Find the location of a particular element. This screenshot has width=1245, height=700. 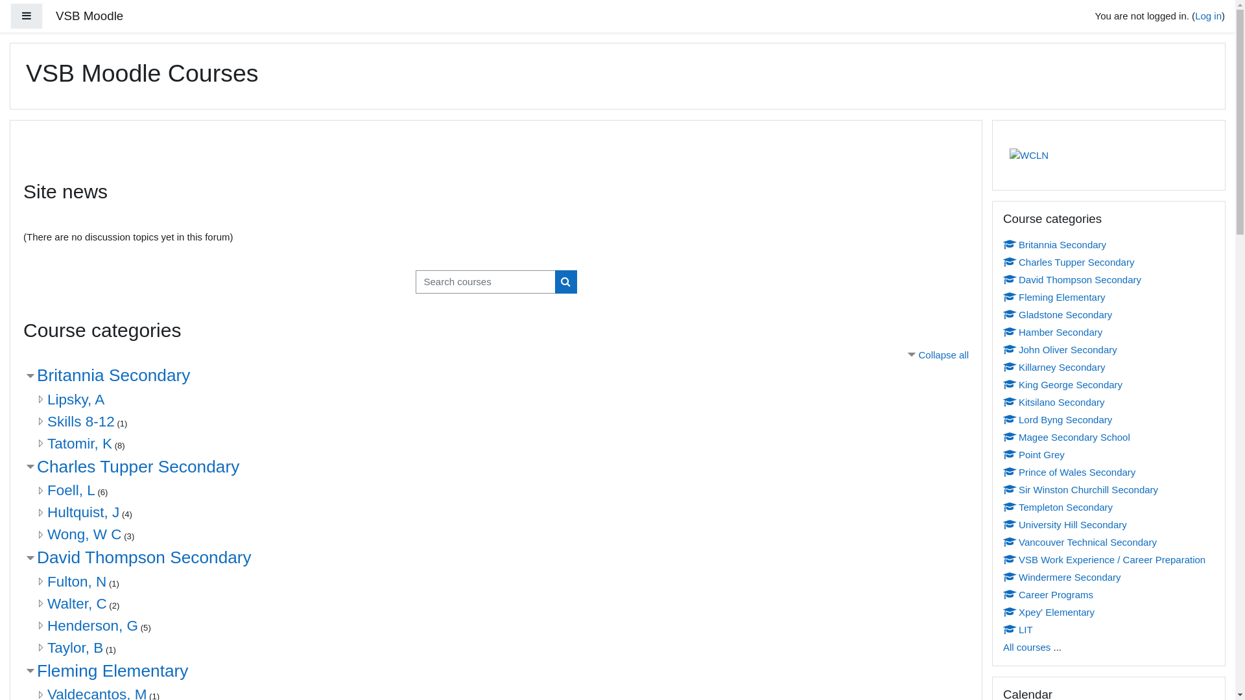

Course is located at coordinates (1008, 402).